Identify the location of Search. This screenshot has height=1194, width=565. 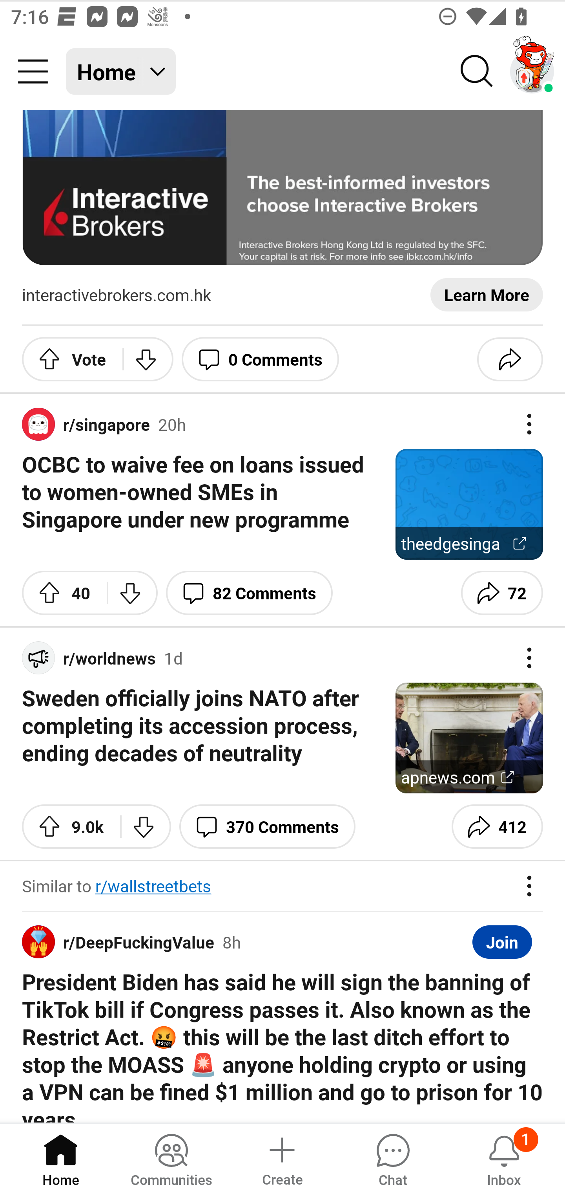
(477, 71).